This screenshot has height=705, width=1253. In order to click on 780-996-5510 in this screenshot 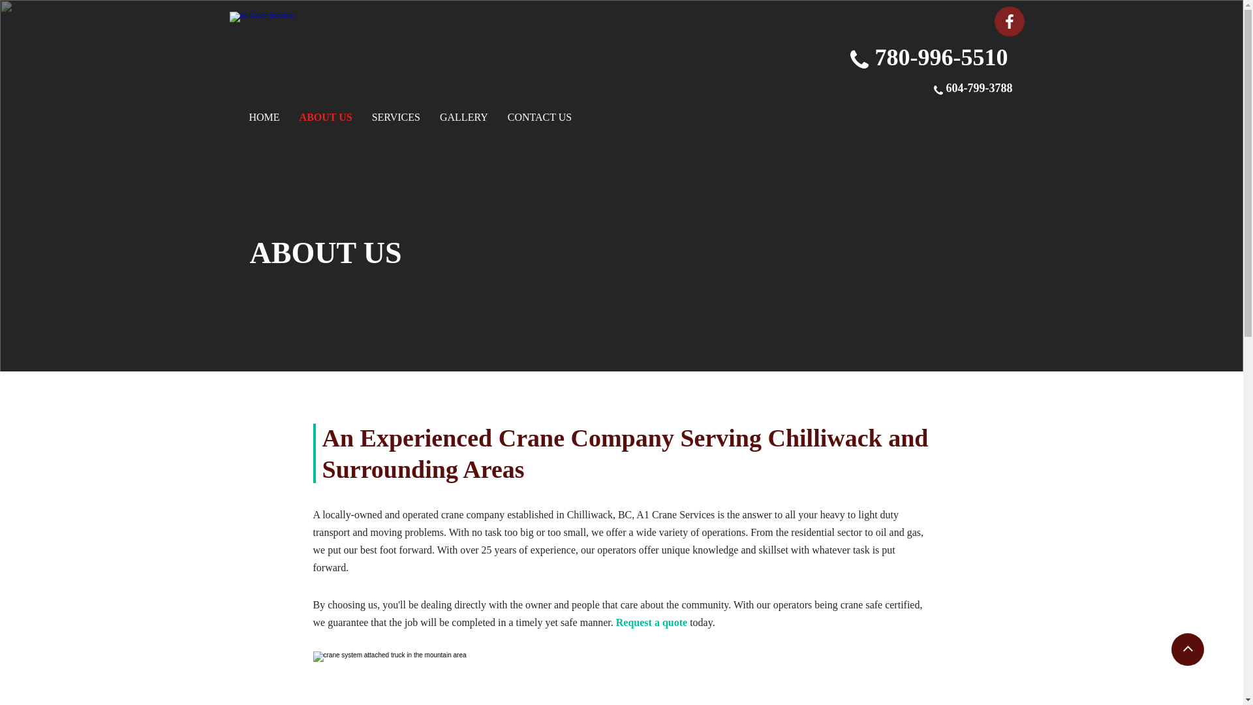, I will do `click(941, 57)`.